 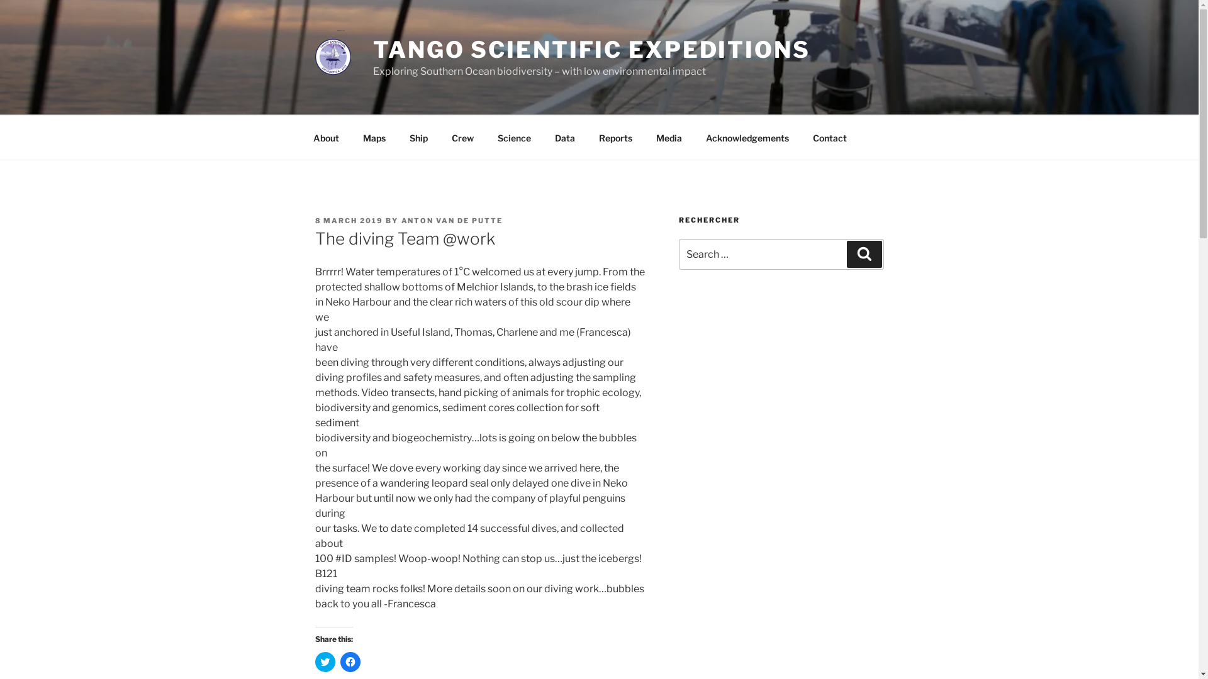 I want to click on Click to share on Twitter (Opens in new window), so click(x=325, y=662).